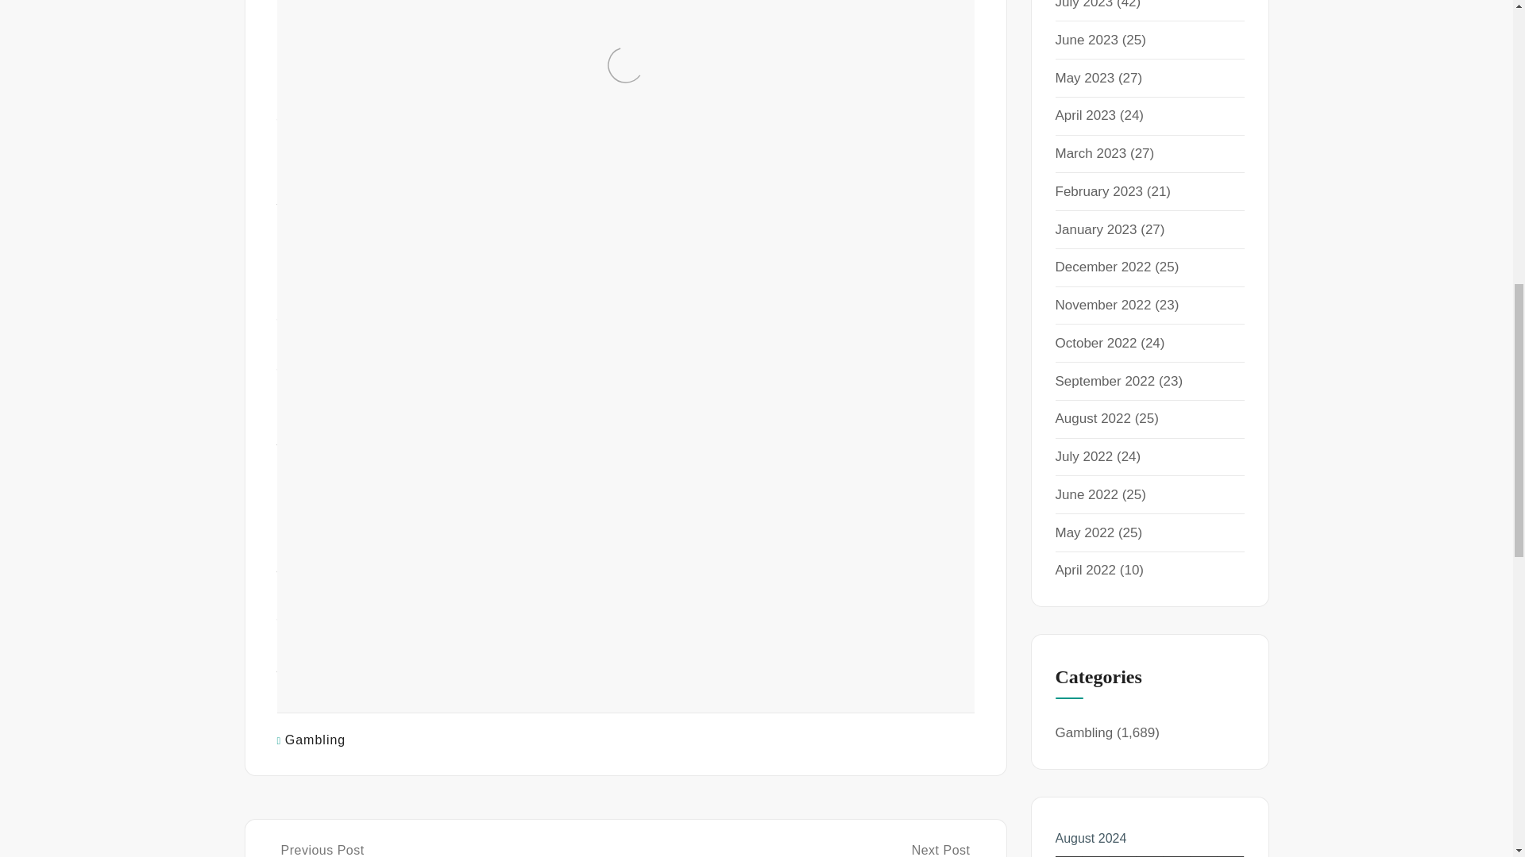 The width and height of the screenshot is (1525, 857). What do you see at coordinates (1102, 305) in the screenshot?
I see `November 2022` at bounding box center [1102, 305].